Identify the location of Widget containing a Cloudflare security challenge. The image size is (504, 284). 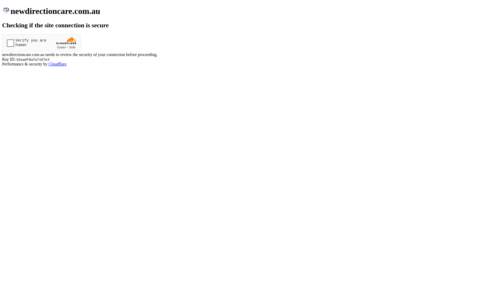
(41, 43).